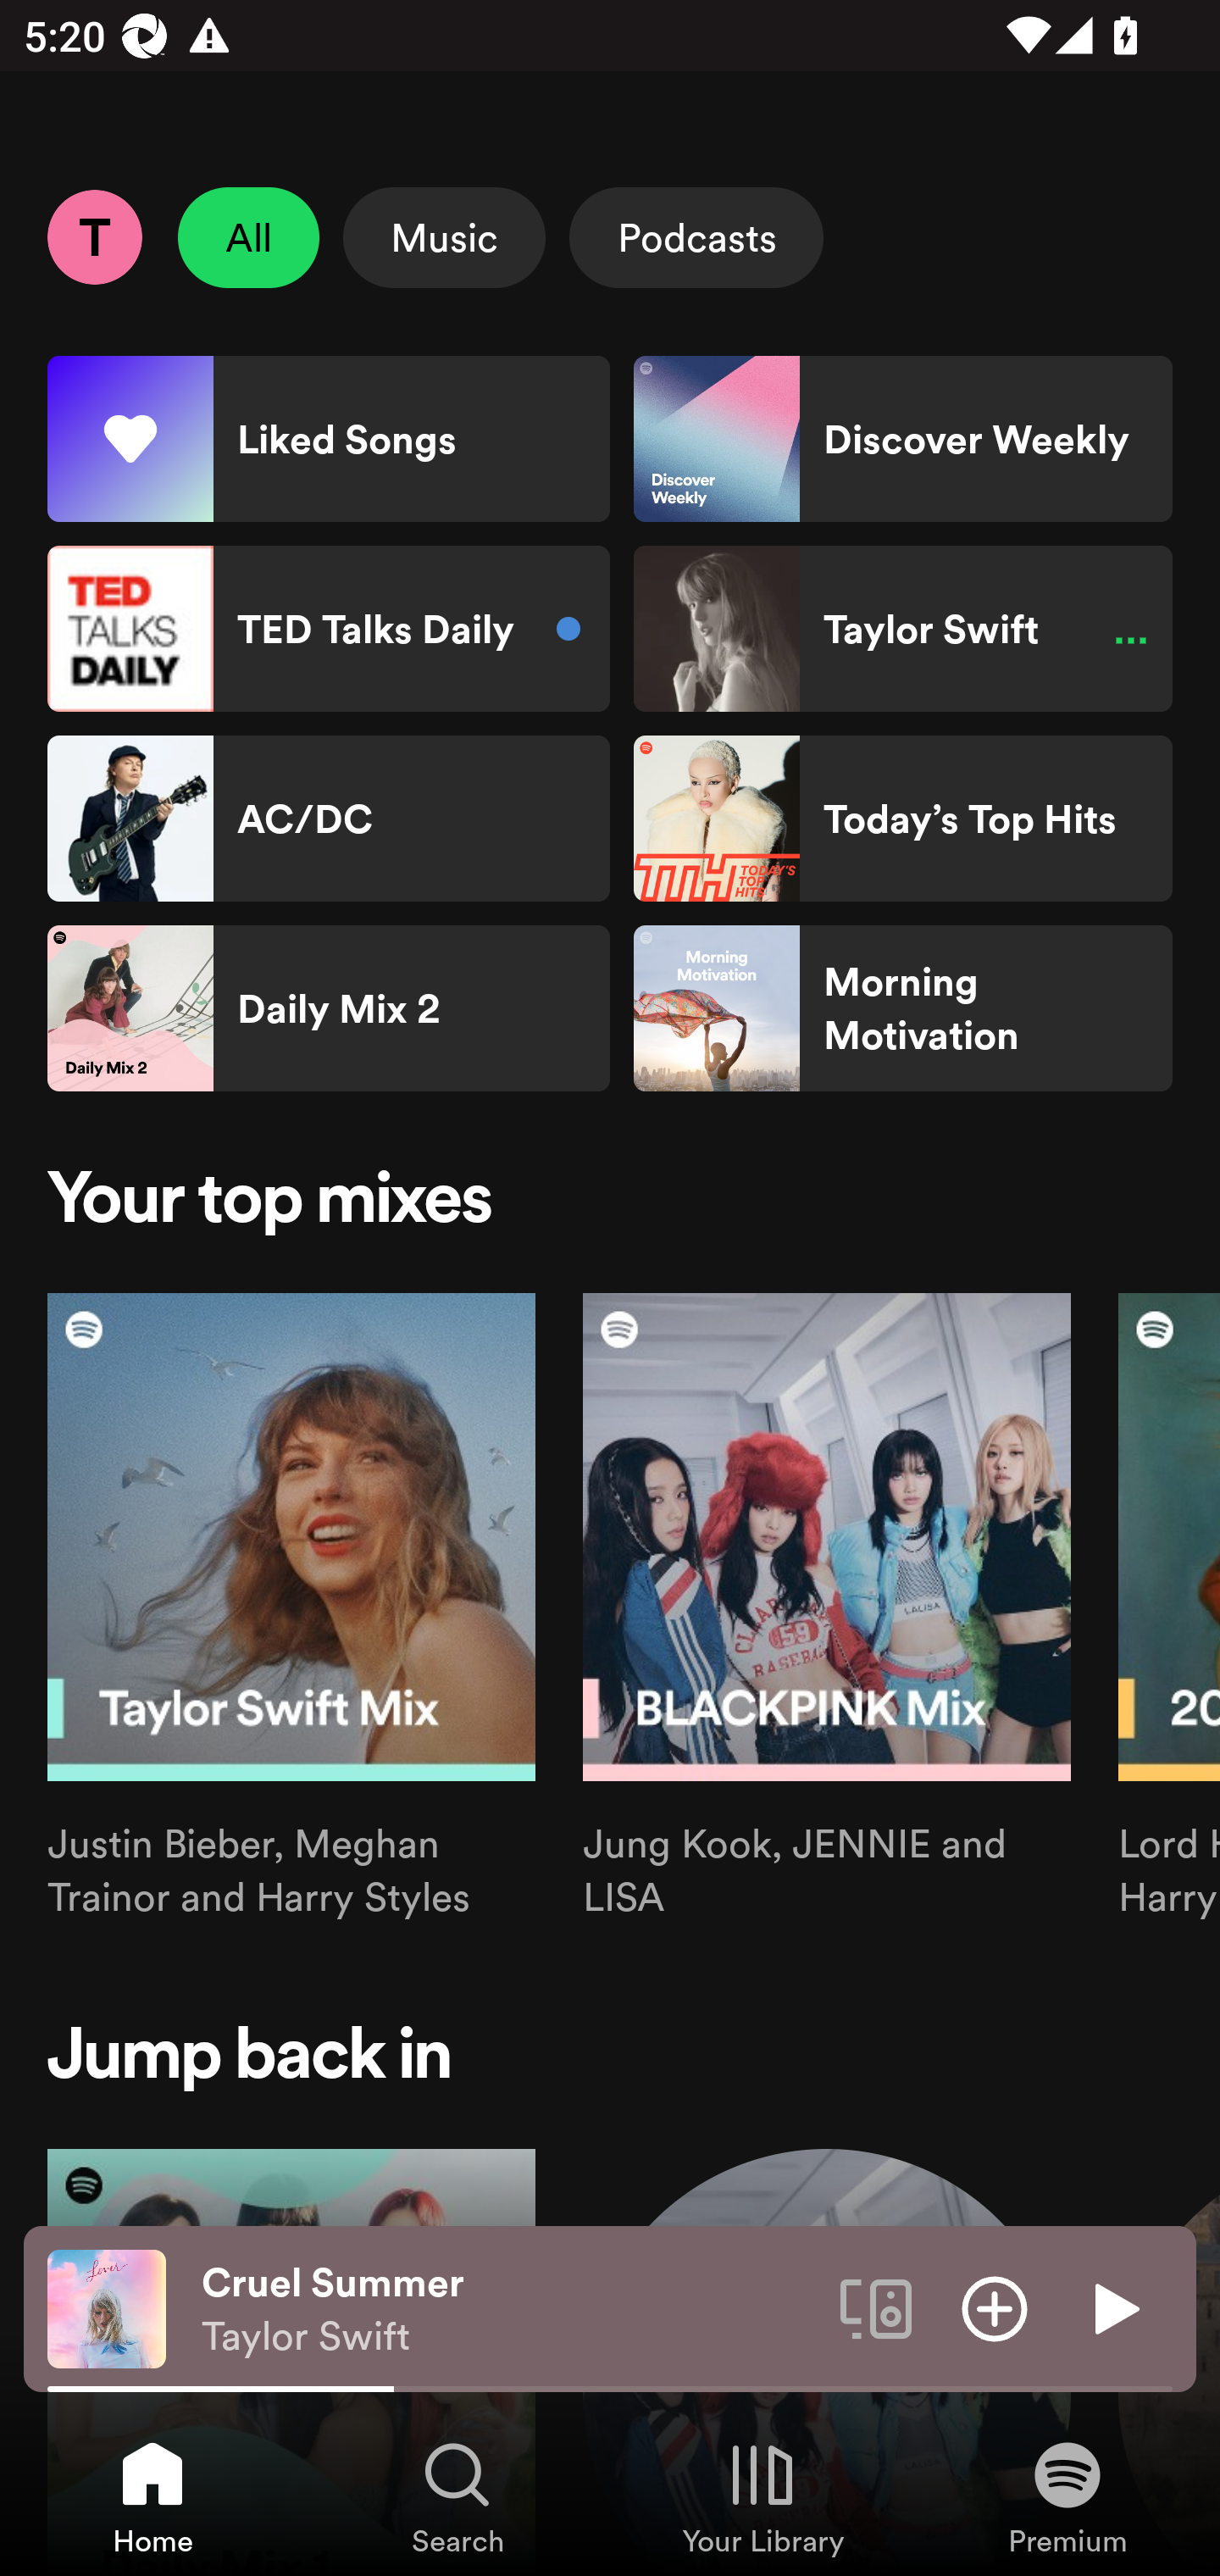 The image size is (1220, 2576). Describe the element at coordinates (1067, 2496) in the screenshot. I see `Premium, Tab 4 of 4 Premium Premium` at that location.